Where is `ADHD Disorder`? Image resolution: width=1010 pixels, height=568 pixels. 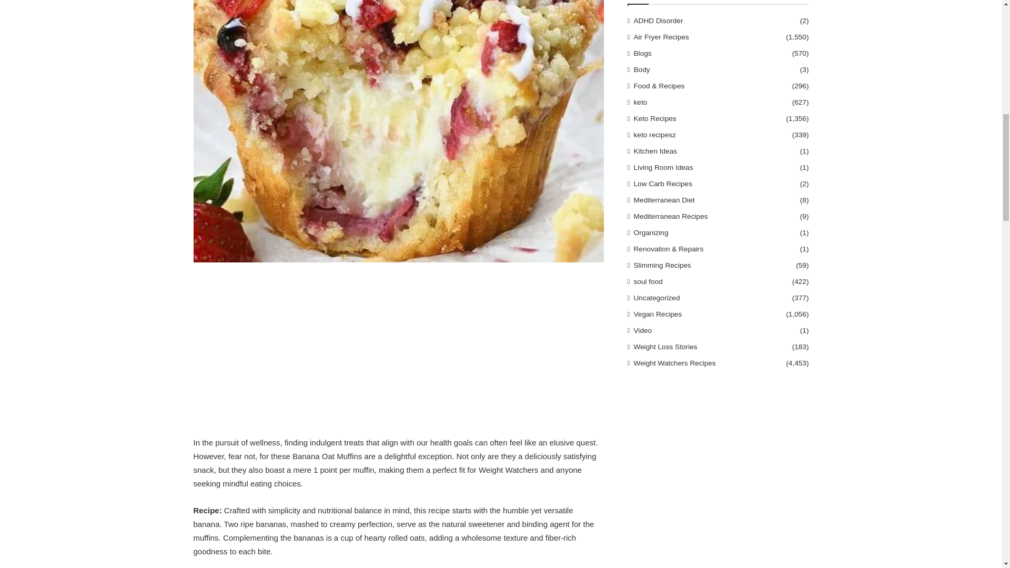
ADHD Disorder is located at coordinates (659, 21).